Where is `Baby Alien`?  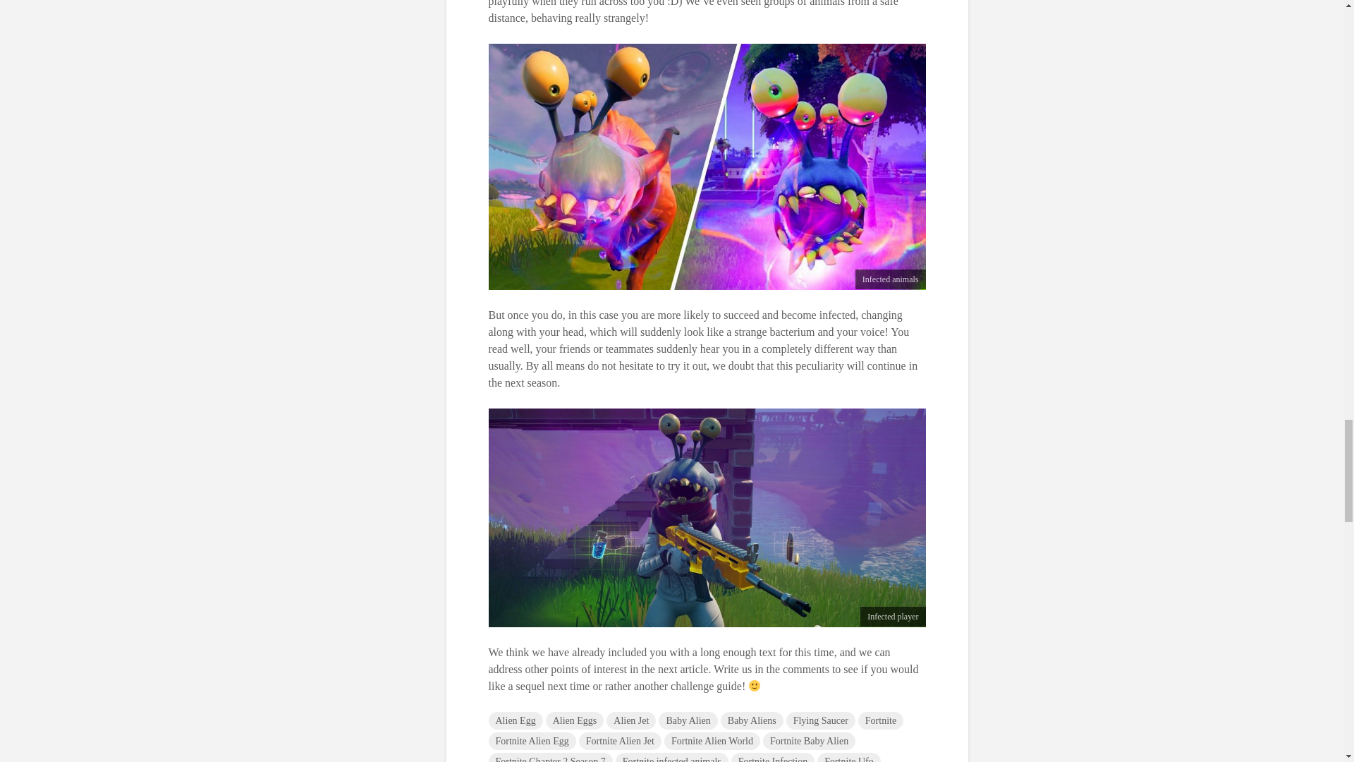 Baby Alien is located at coordinates (688, 720).